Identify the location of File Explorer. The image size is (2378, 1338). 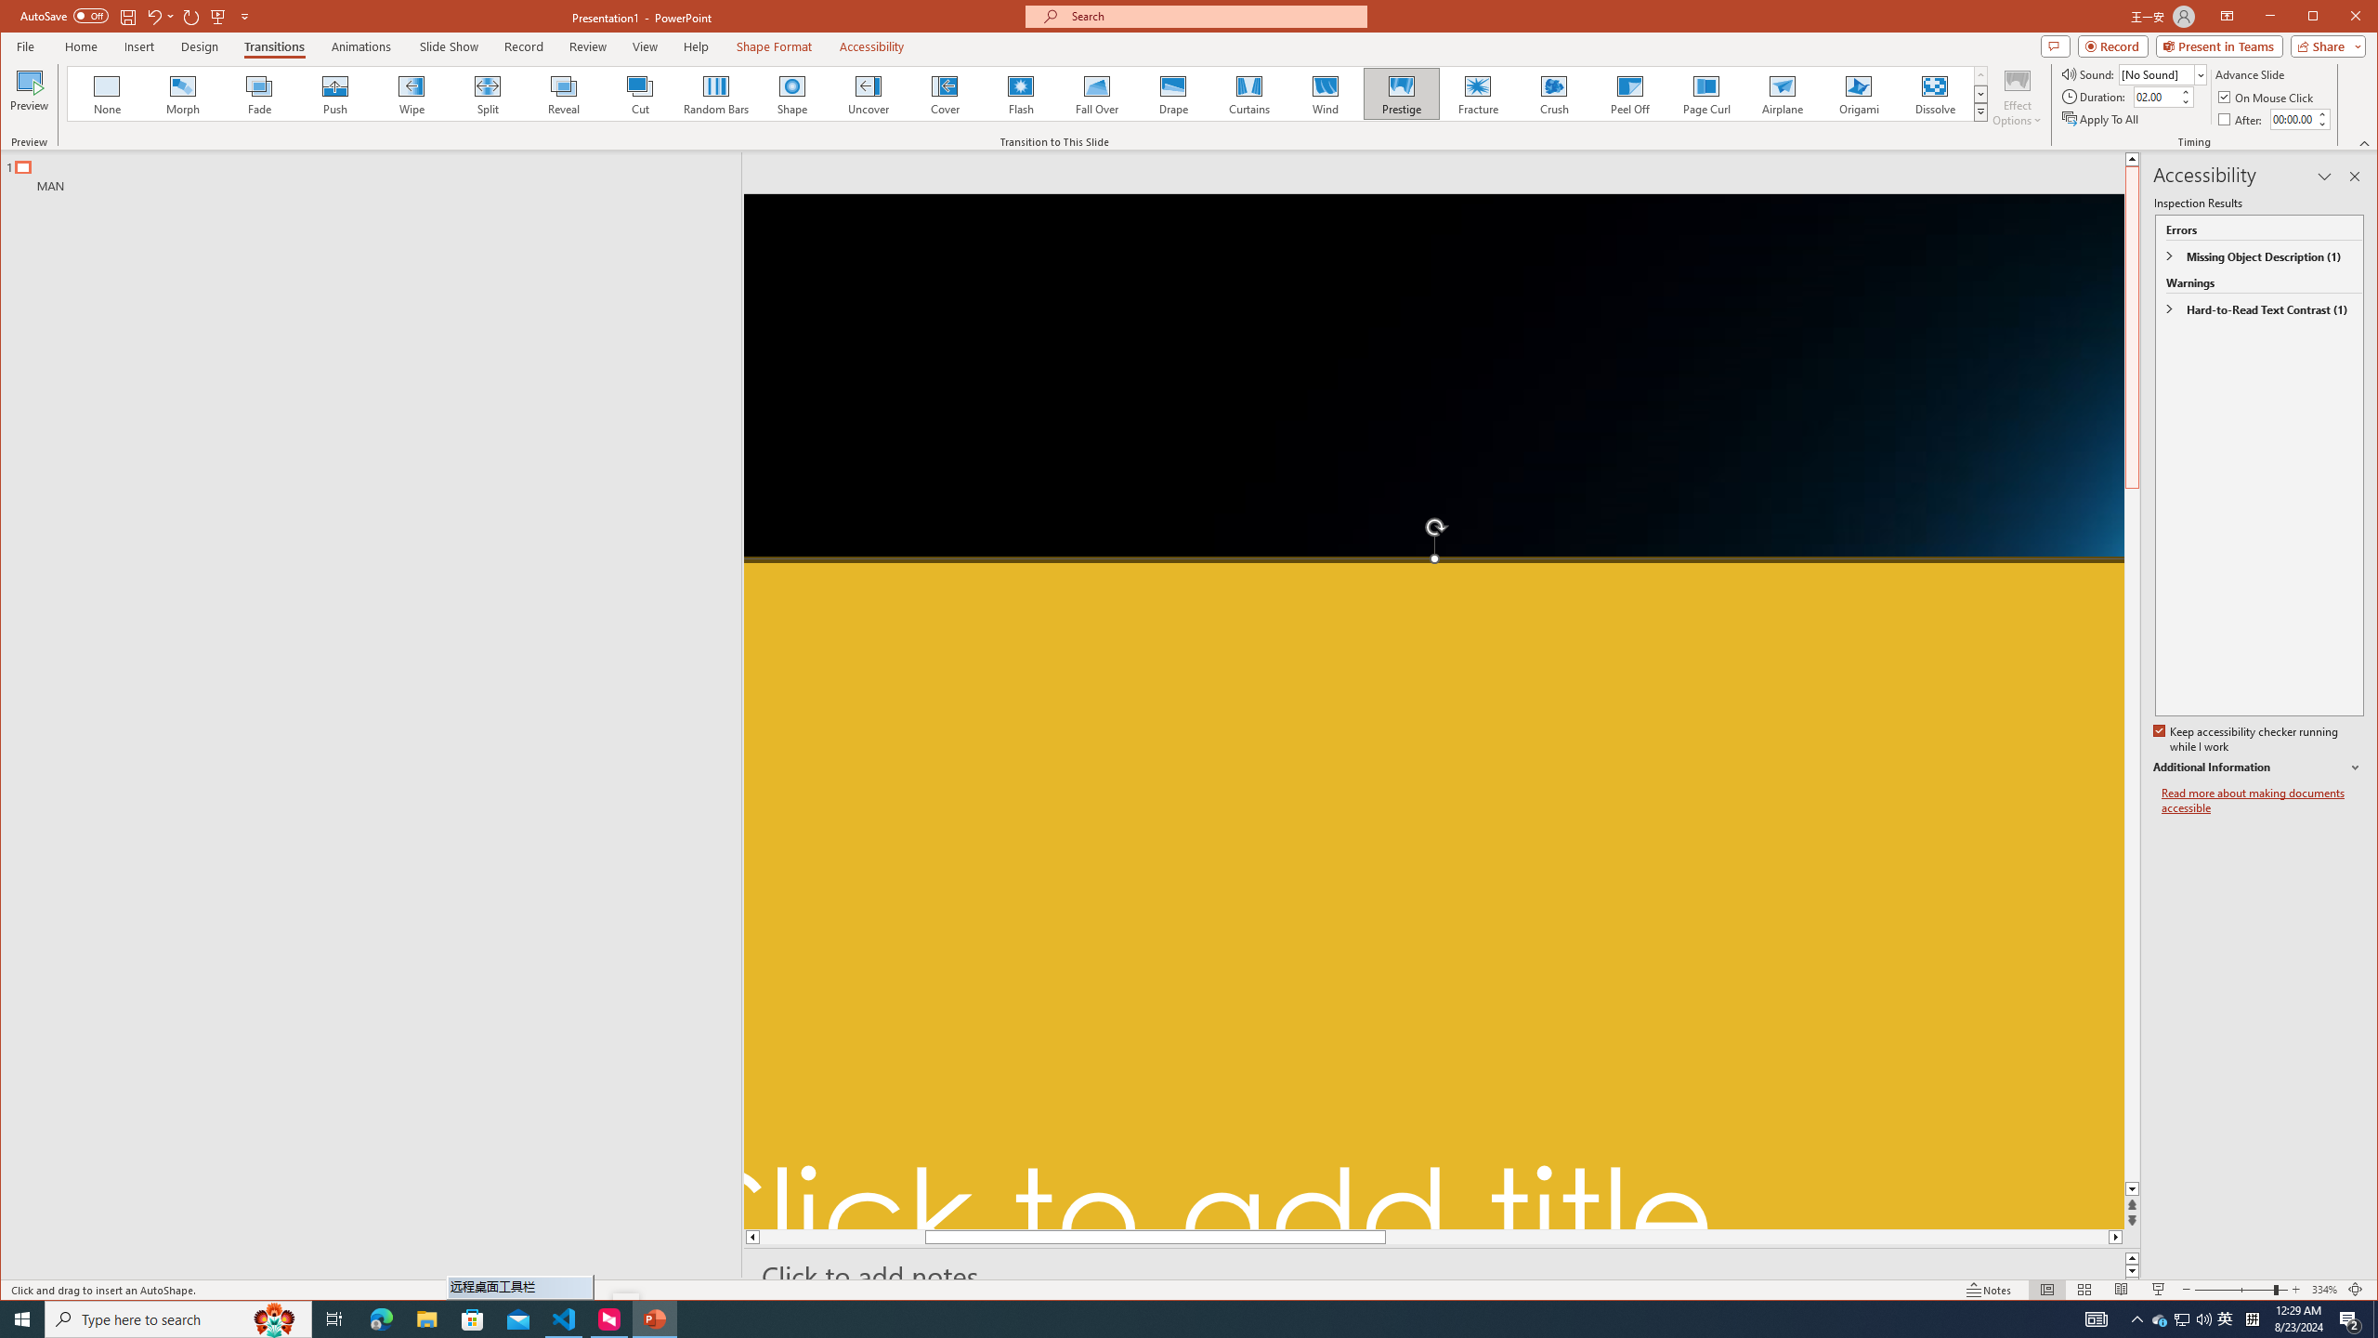
(426, 1319).